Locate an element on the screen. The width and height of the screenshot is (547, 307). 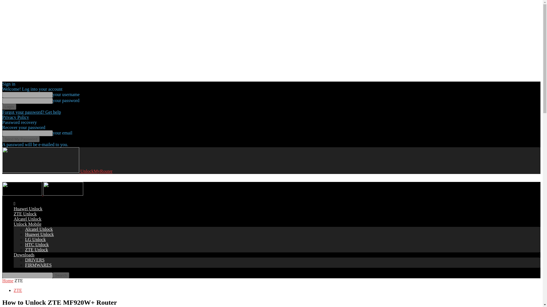
Login is located at coordinates (9, 107).